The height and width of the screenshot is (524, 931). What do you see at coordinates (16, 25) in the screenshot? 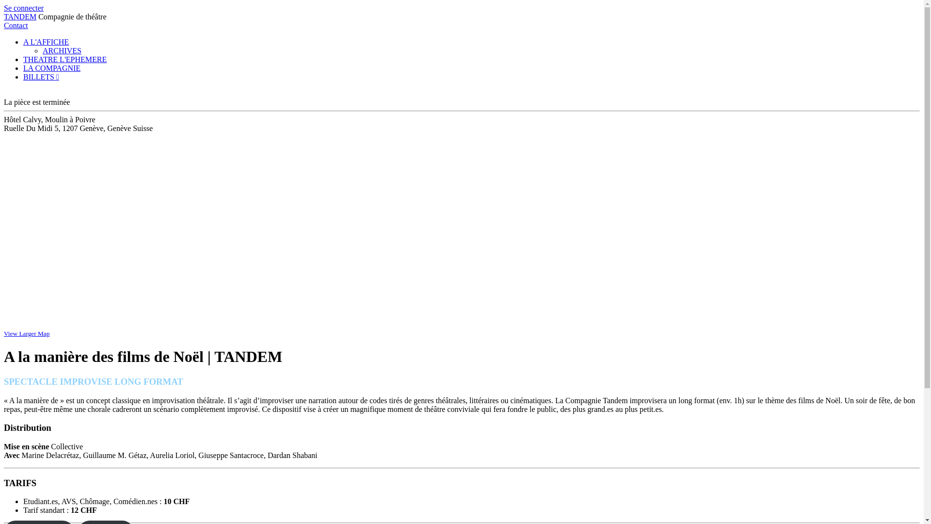
I see `Contact` at bounding box center [16, 25].